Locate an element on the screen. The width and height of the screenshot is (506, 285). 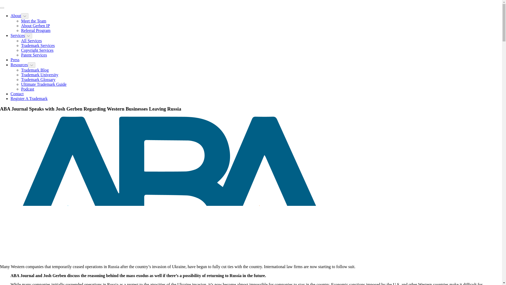
Ultimate Trademark Guide is located at coordinates (44, 84).